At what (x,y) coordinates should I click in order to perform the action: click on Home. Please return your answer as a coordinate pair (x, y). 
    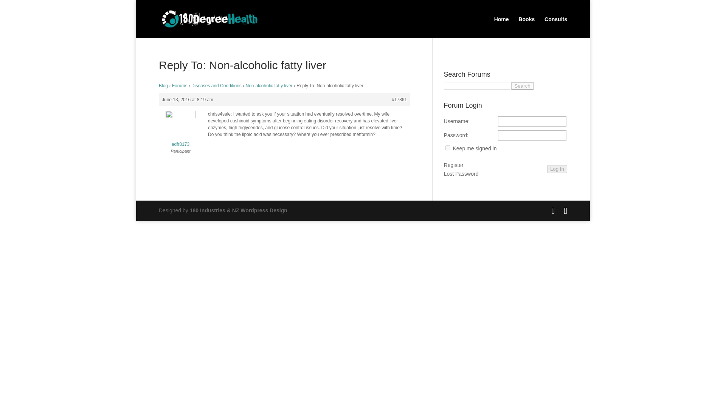
    Looking at the image, I should click on (501, 25).